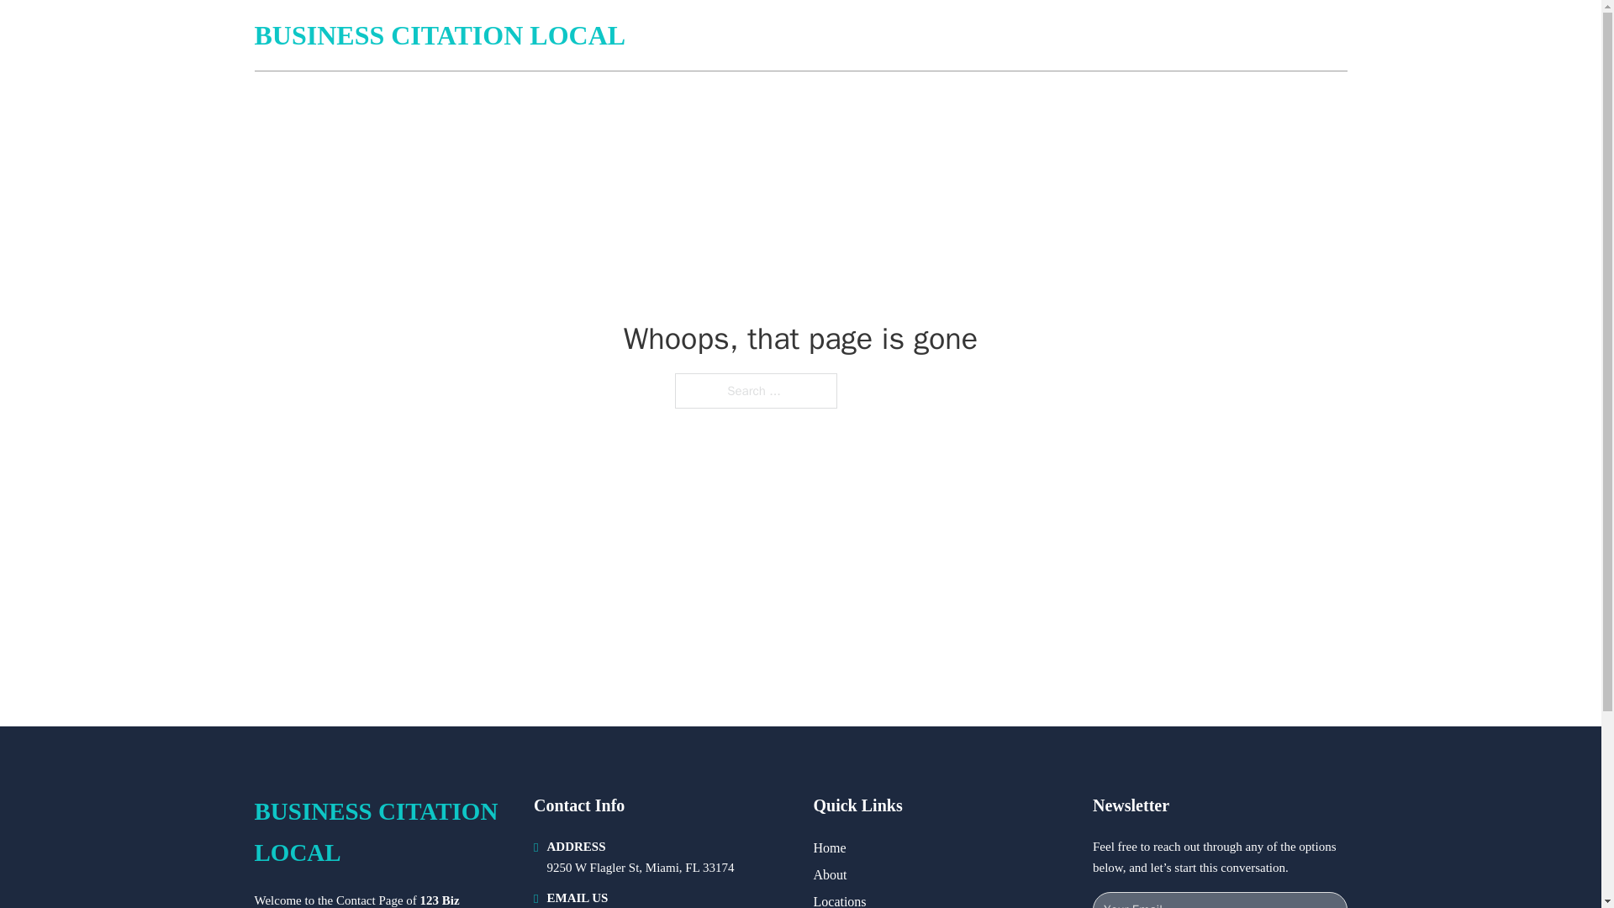 The height and width of the screenshot is (908, 1614). What do you see at coordinates (840, 900) in the screenshot?
I see `Locations` at bounding box center [840, 900].